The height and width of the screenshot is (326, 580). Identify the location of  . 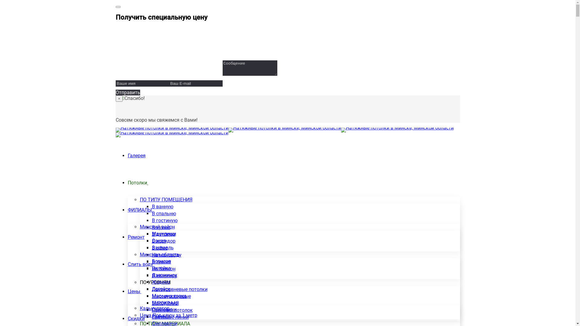
(147, 183).